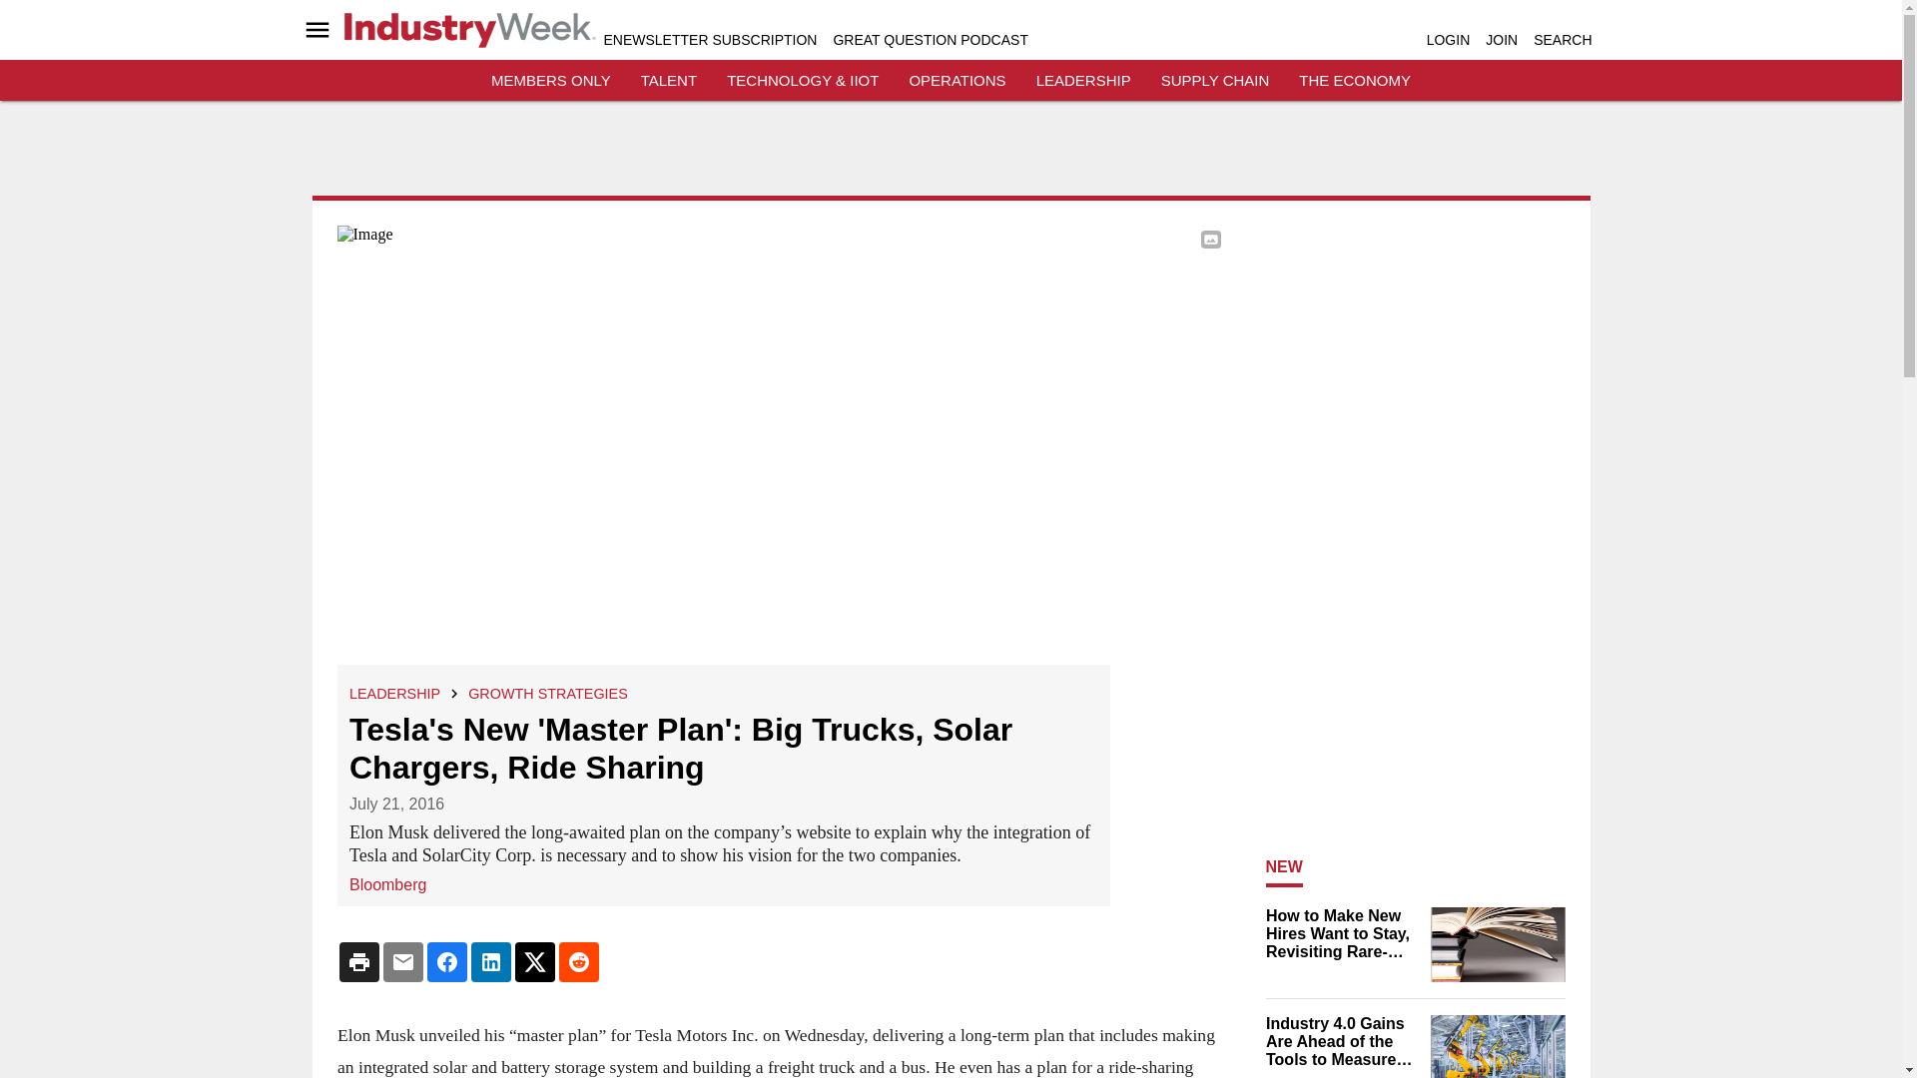 This screenshot has height=1078, width=1917. What do you see at coordinates (1562, 40) in the screenshot?
I see `SEARCH` at bounding box center [1562, 40].